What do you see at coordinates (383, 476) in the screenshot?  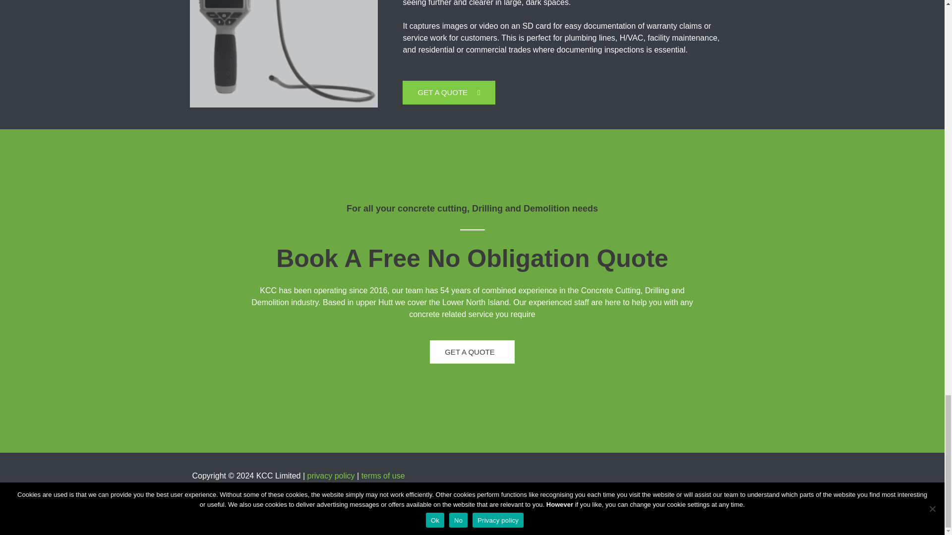 I see `terms of use` at bounding box center [383, 476].